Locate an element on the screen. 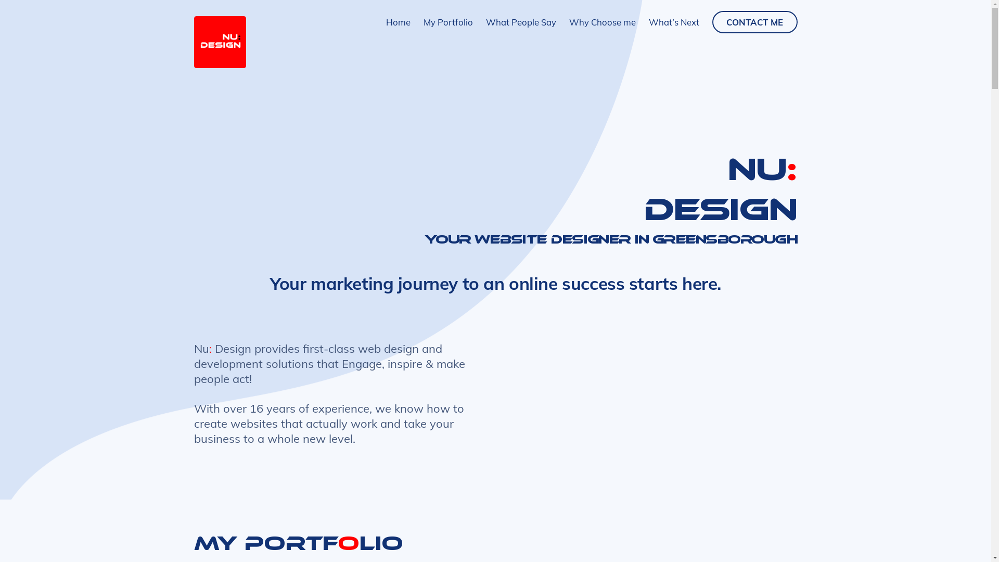 The height and width of the screenshot is (562, 999). Nu Design (2) is located at coordinates (220, 42).